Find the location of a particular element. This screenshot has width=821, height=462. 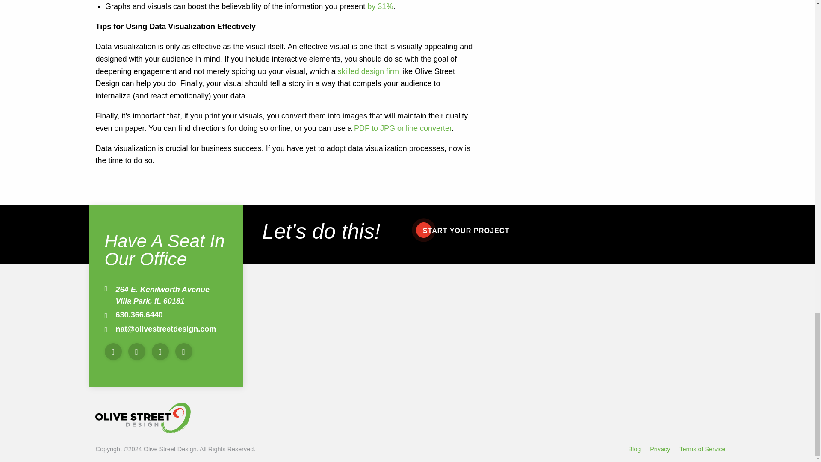

Visit us on Twitter is located at coordinates (136, 352).